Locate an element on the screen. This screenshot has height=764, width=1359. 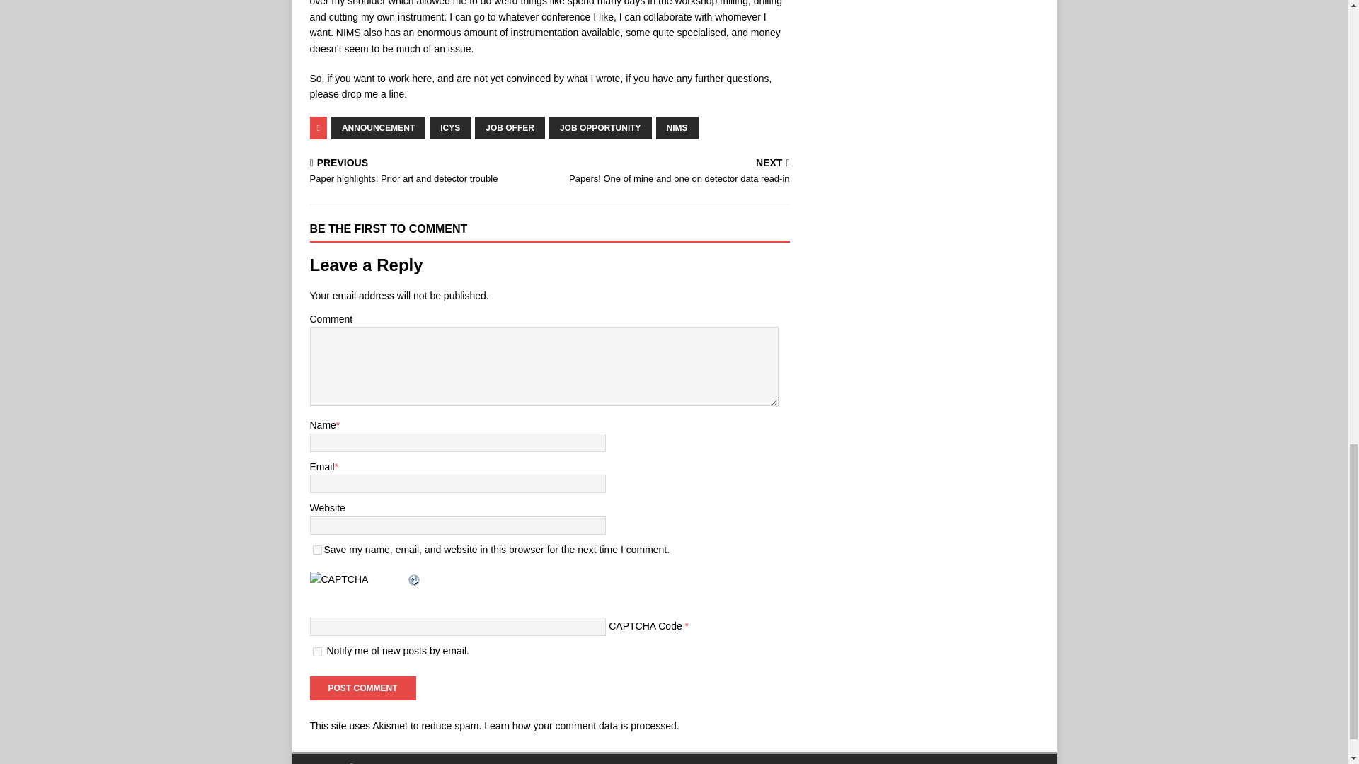
subscribe is located at coordinates (677, 127).